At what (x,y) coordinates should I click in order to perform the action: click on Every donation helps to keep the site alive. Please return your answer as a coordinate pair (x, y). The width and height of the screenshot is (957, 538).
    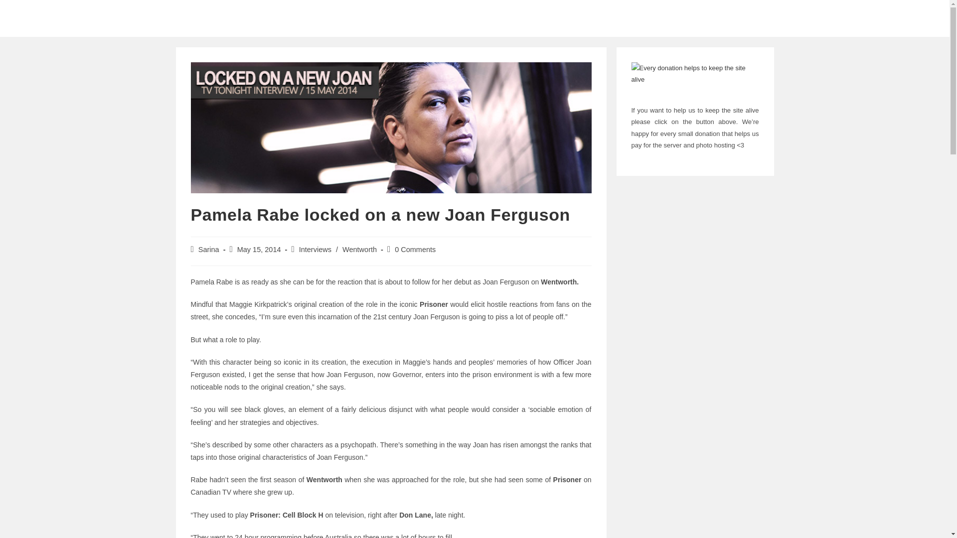
    Looking at the image, I should click on (695, 79).